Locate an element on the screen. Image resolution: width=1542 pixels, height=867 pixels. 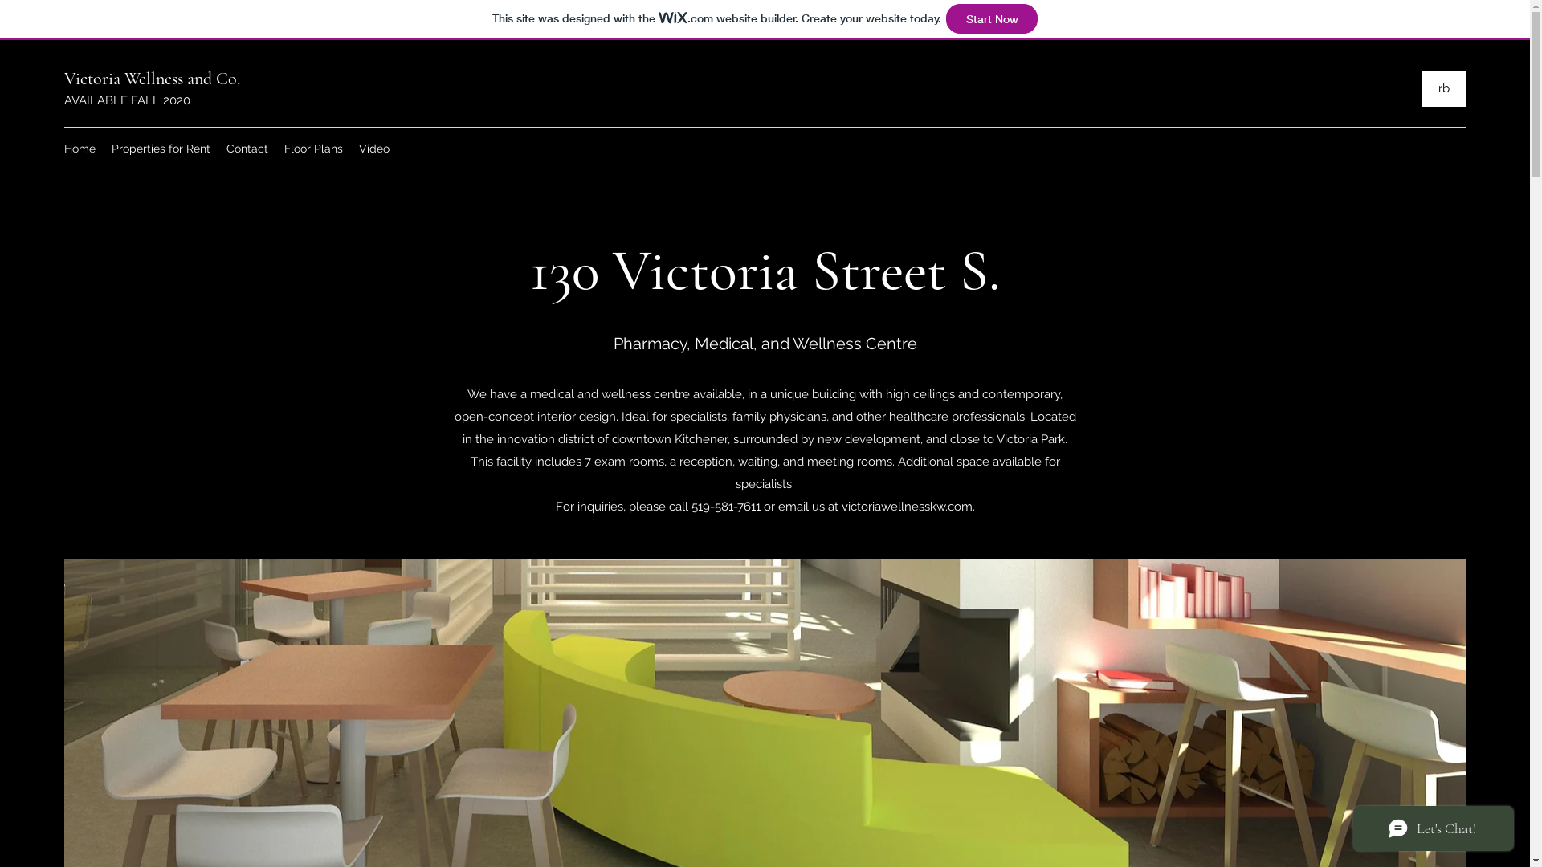
Contact is located at coordinates (247, 149).